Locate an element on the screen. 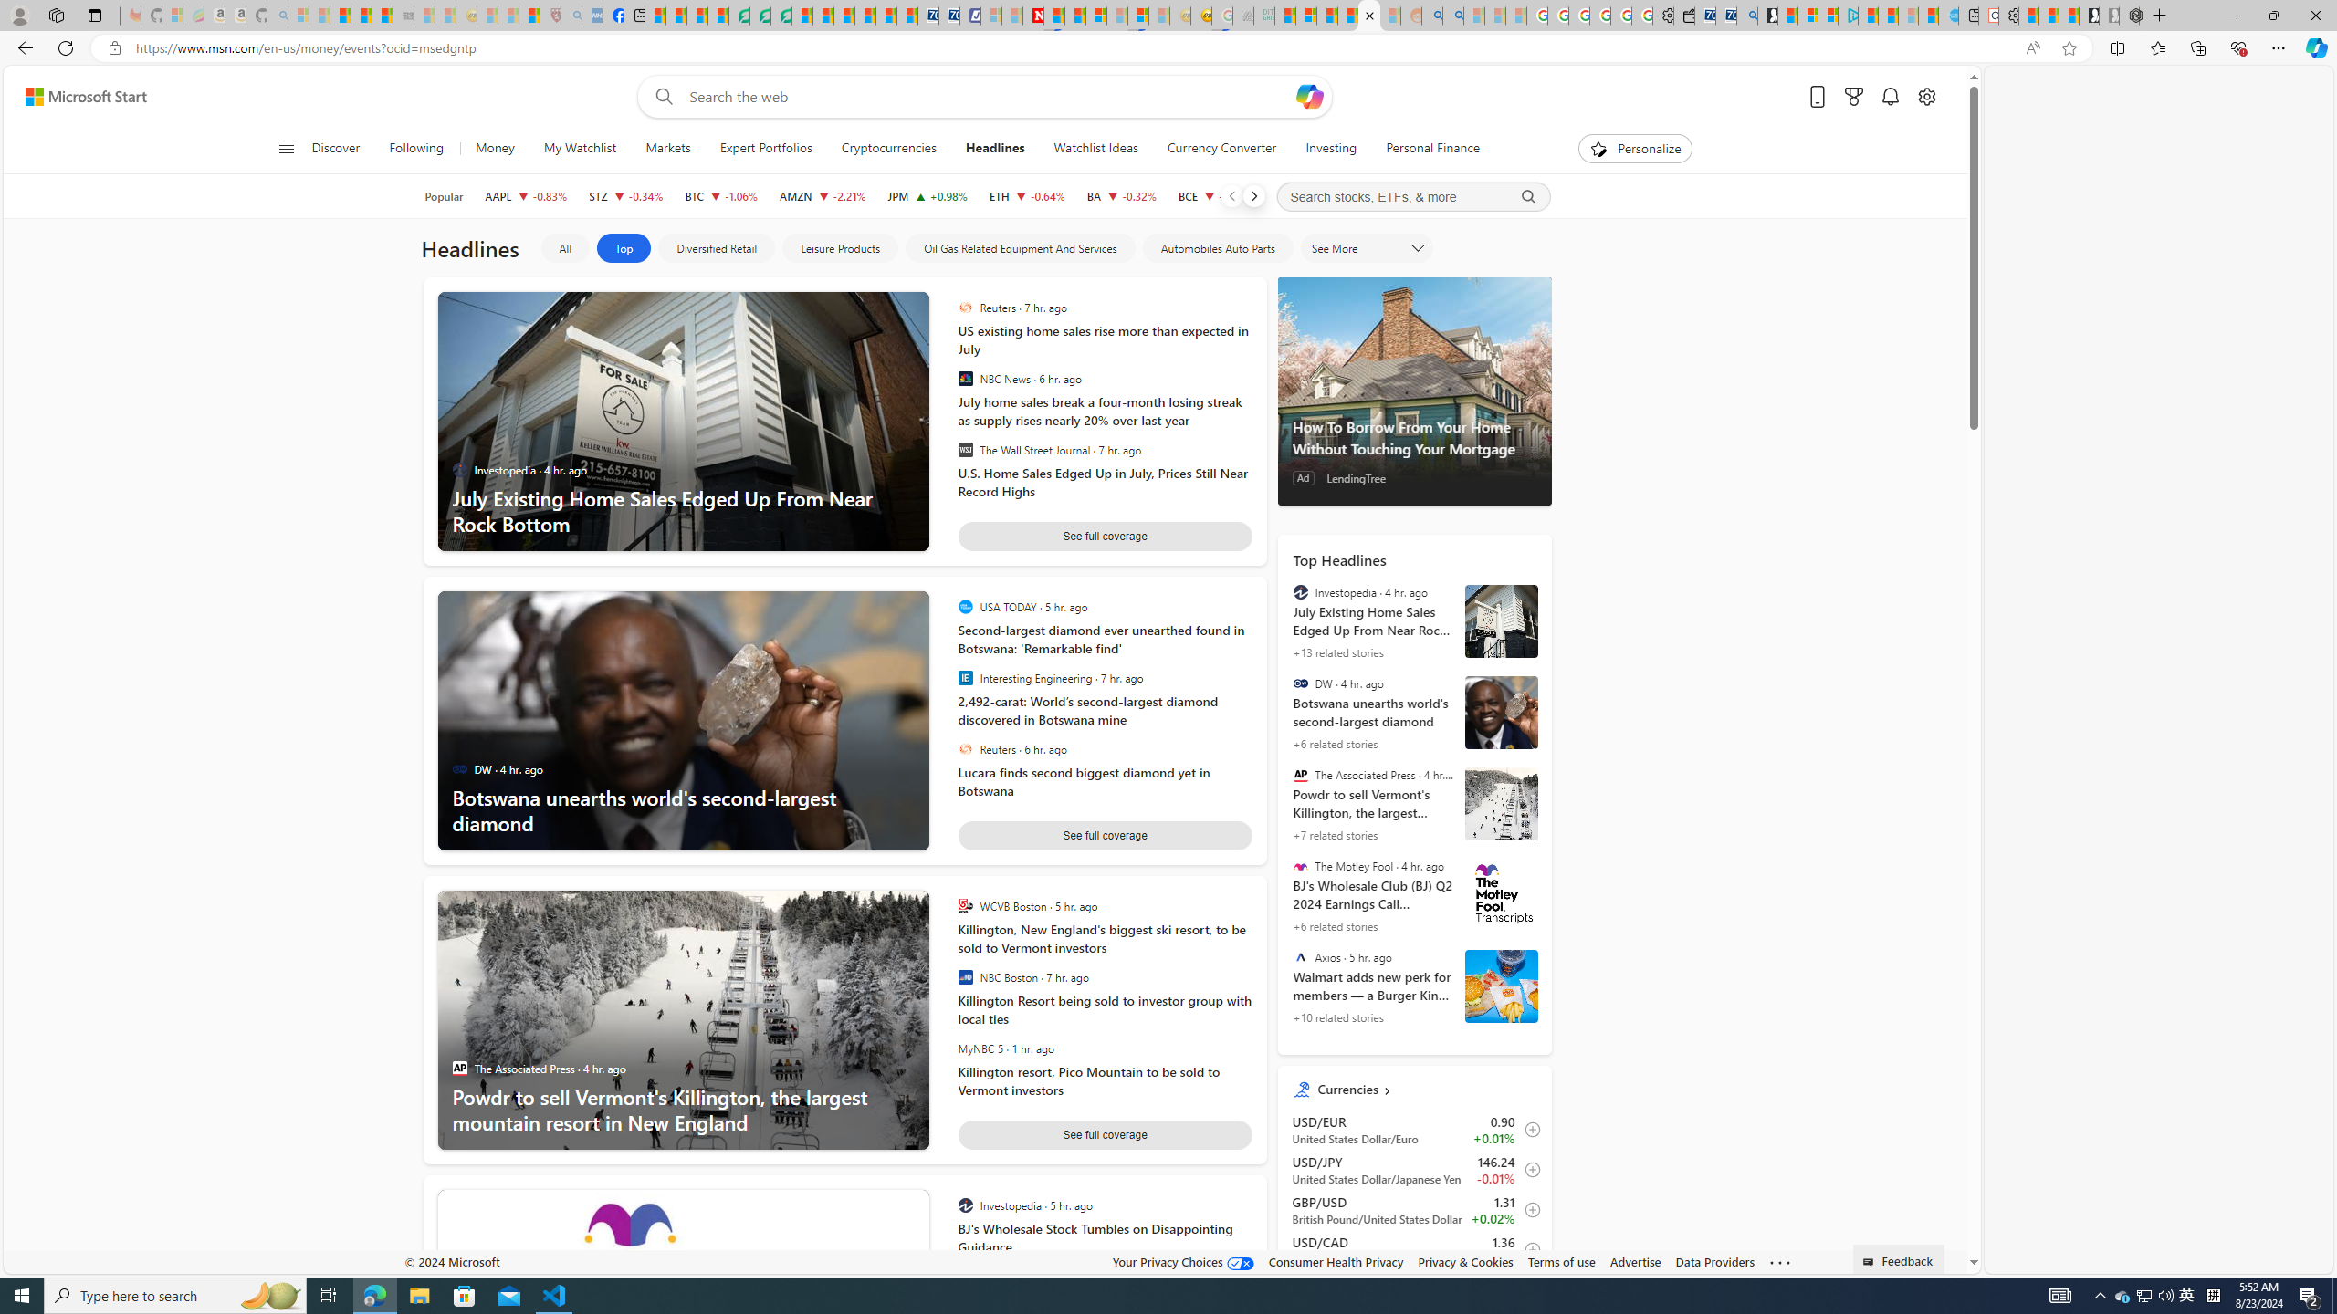 The width and height of the screenshot is (2337, 1314). The Associated Press is located at coordinates (1300, 775).